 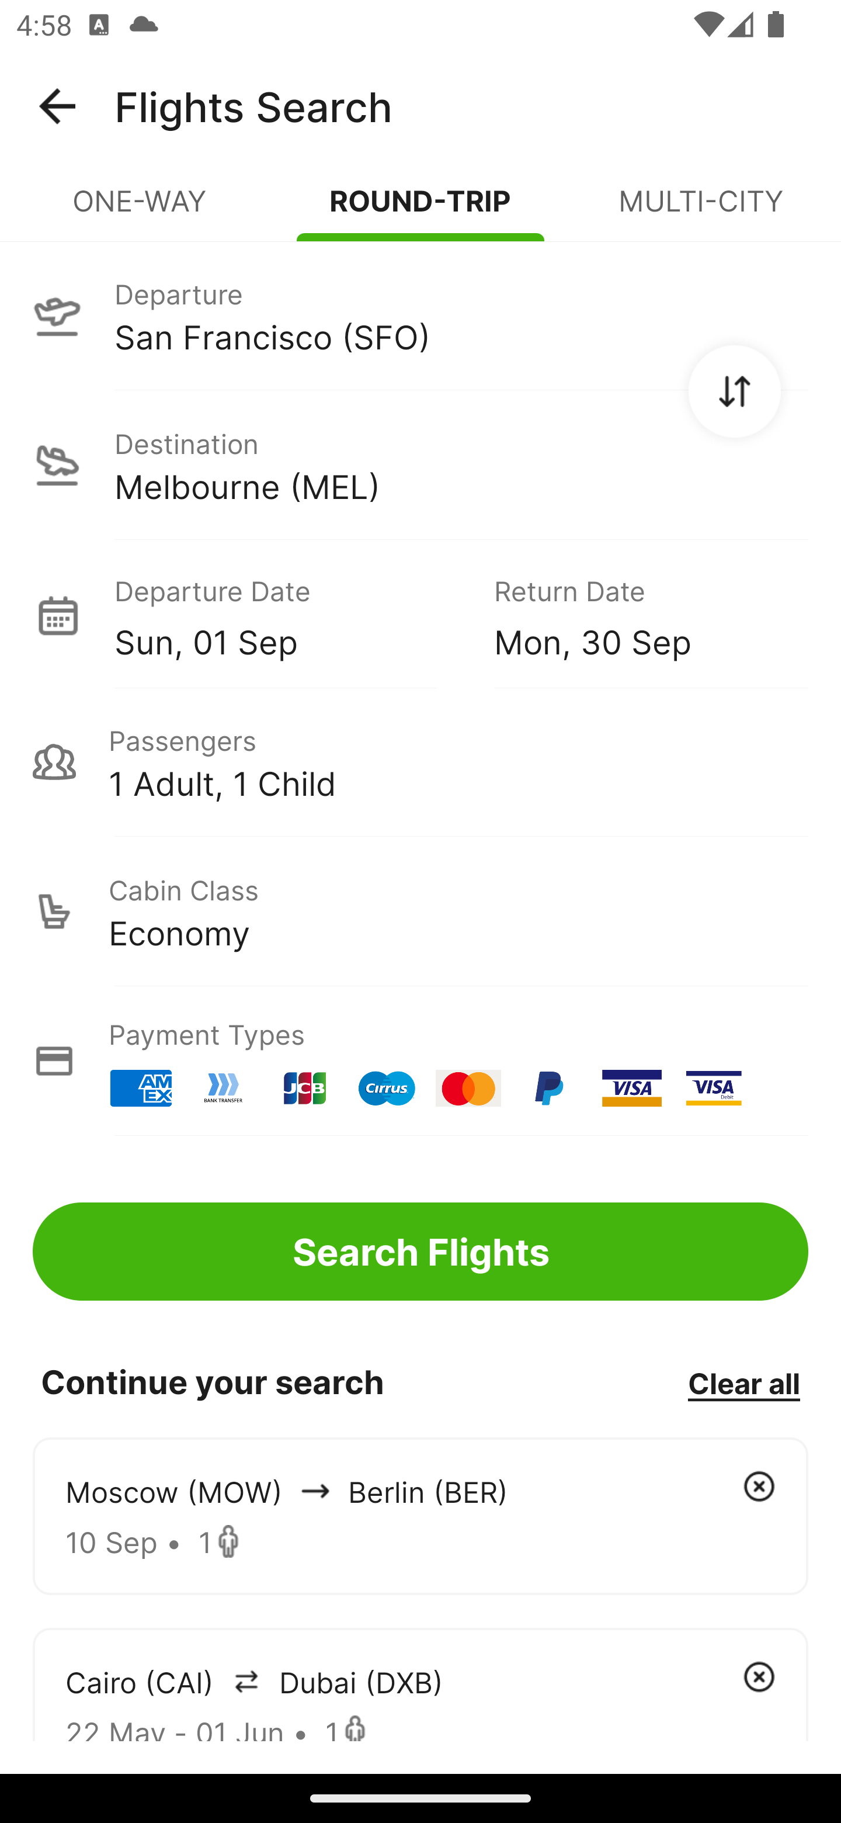 I want to click on Cabin Class Economy, so click(x=420, y=911).